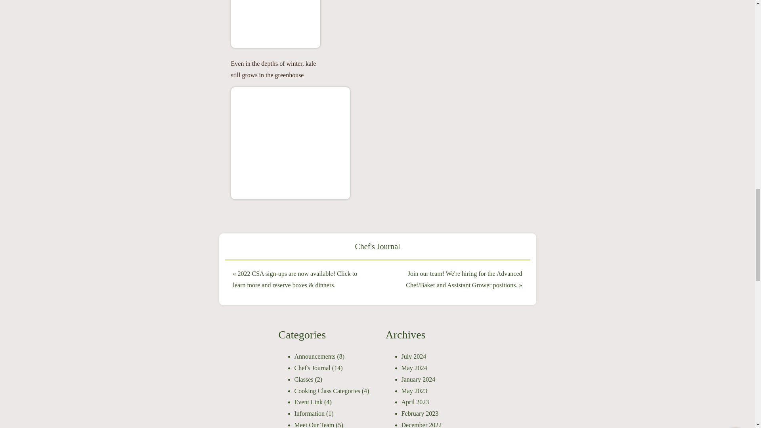 The height and width of the screenshot is (428, 761). I want to click on February 2023, so click(419, 413).